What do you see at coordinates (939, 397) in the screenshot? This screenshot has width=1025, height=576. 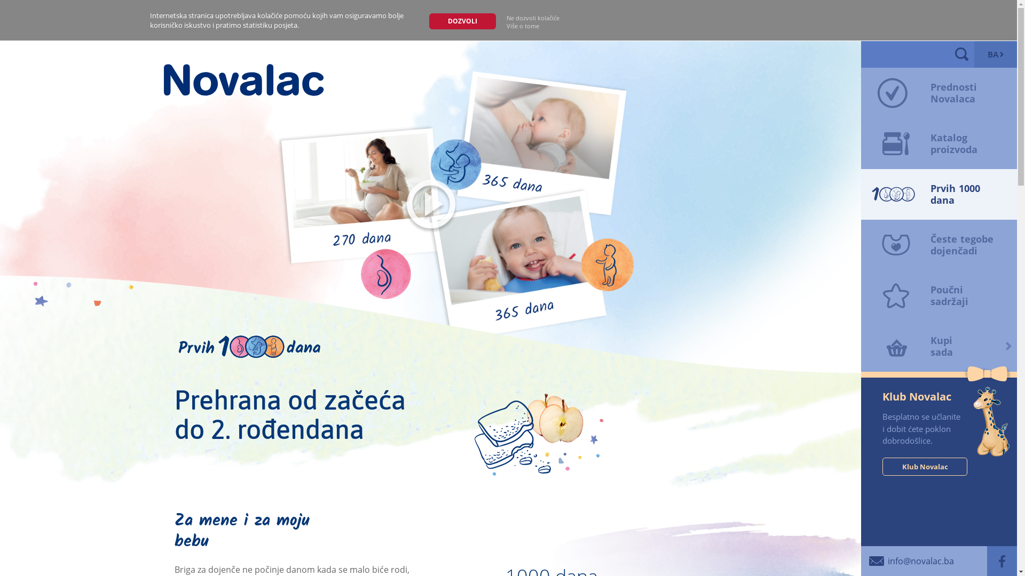 I see `Klub Novalac` at bounding box center [939, 397].